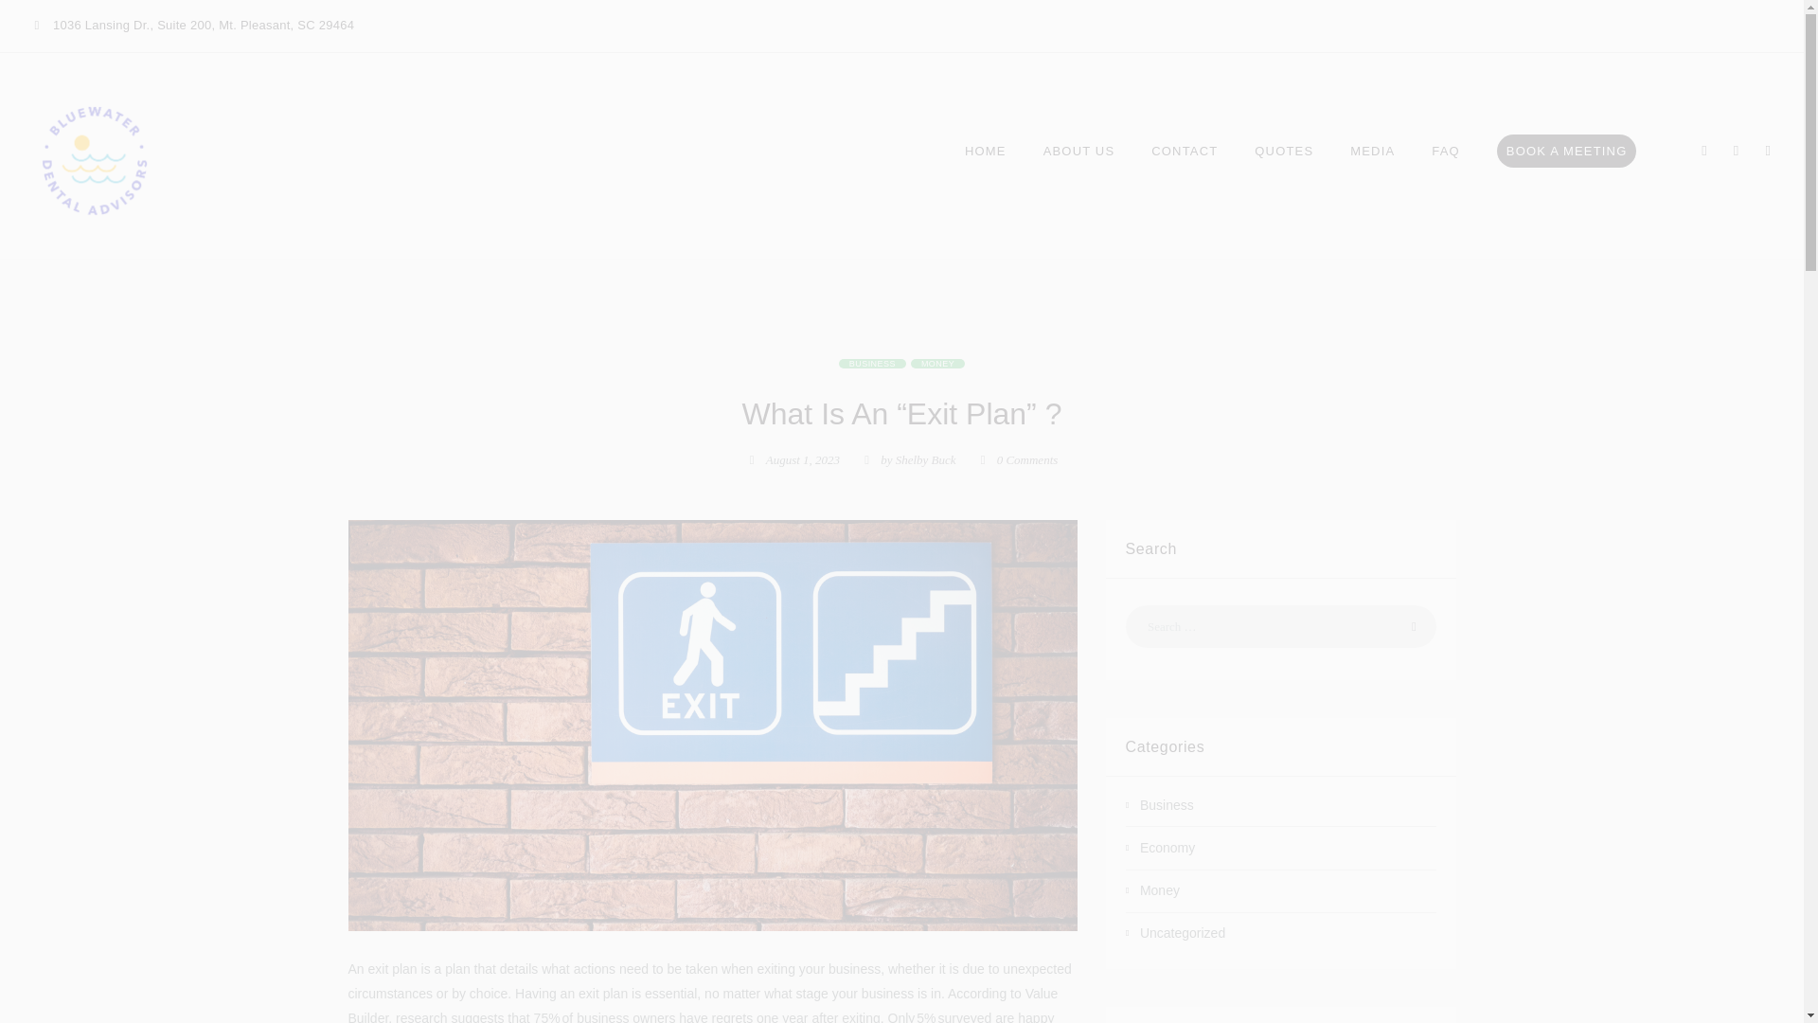  Describe the element at coordinates (1373, 152) in the screenshot. I see `MEDIA` at that location.